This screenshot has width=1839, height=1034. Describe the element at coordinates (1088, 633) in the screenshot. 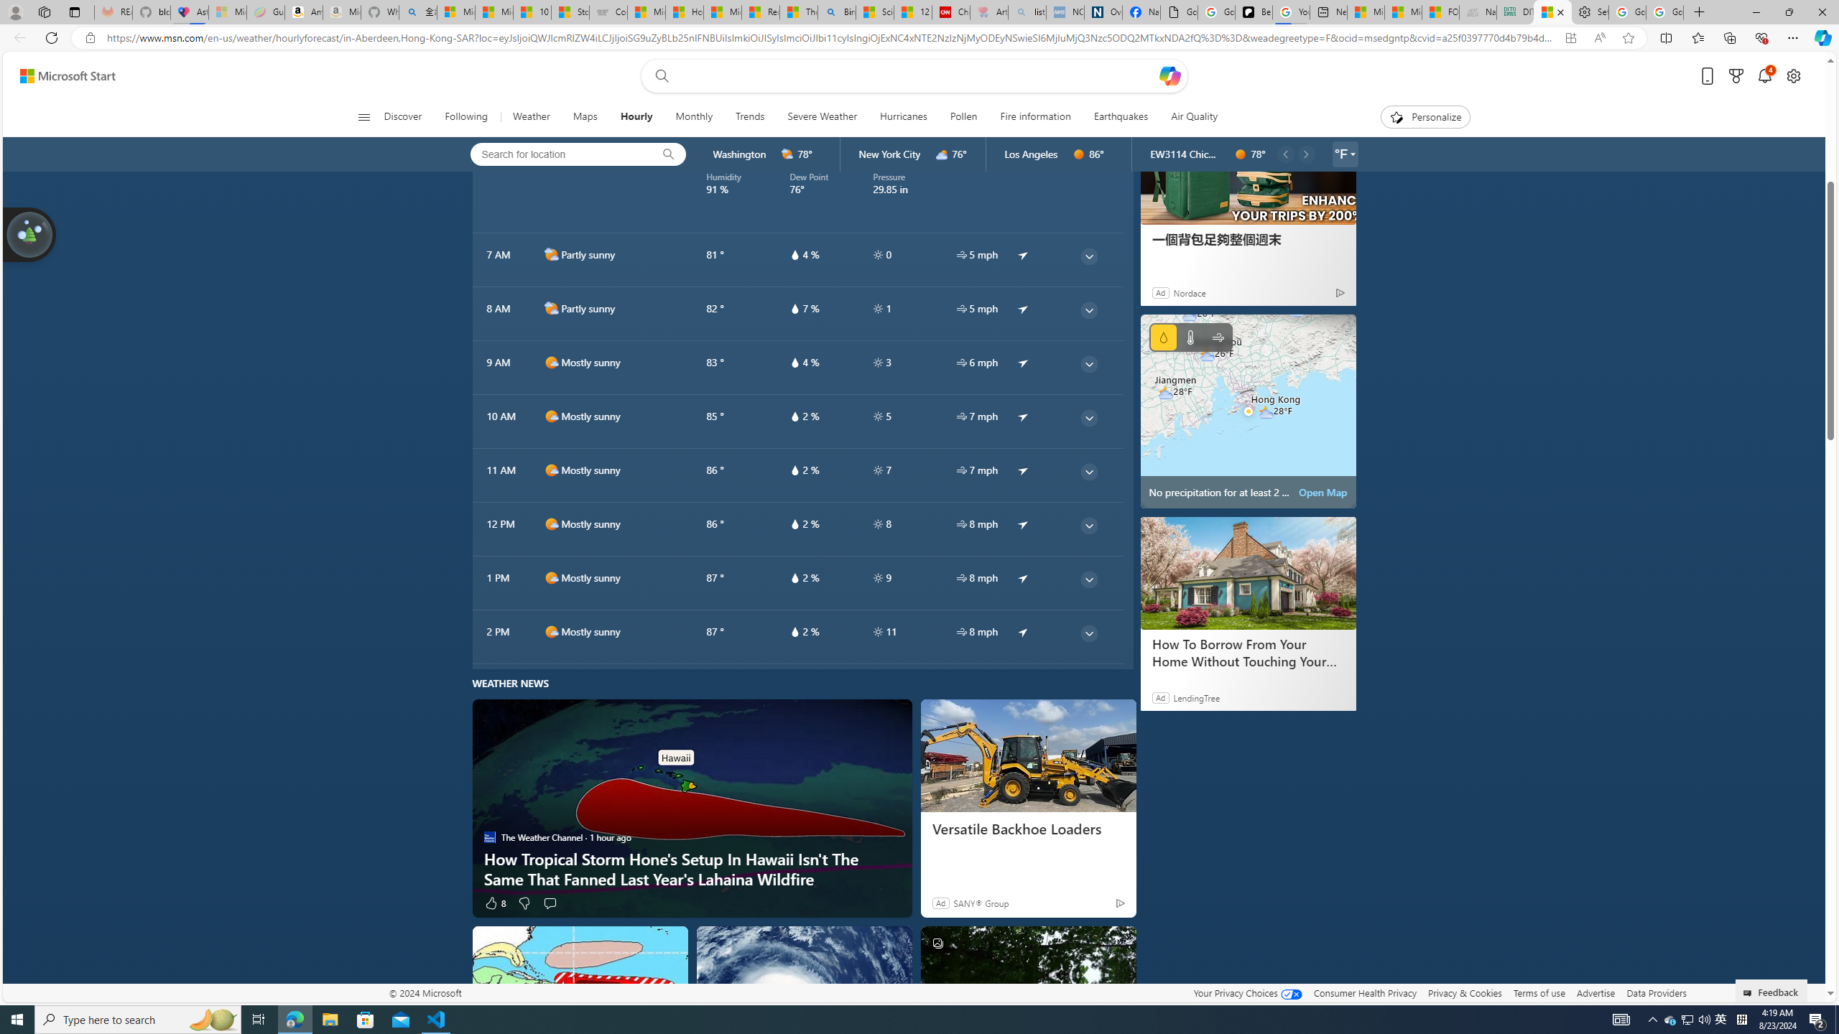

I see `common/thinArrow` at that location.